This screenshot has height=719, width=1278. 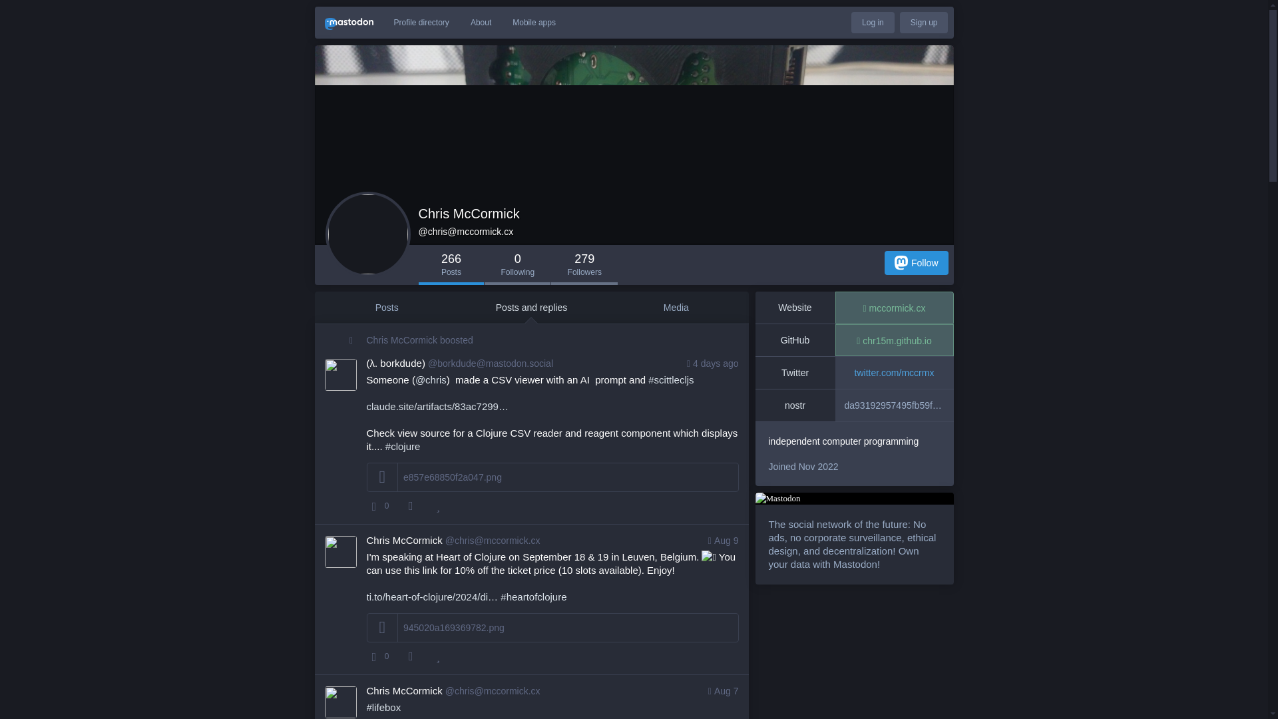 I want to click on About, so click(x=481, y=23).